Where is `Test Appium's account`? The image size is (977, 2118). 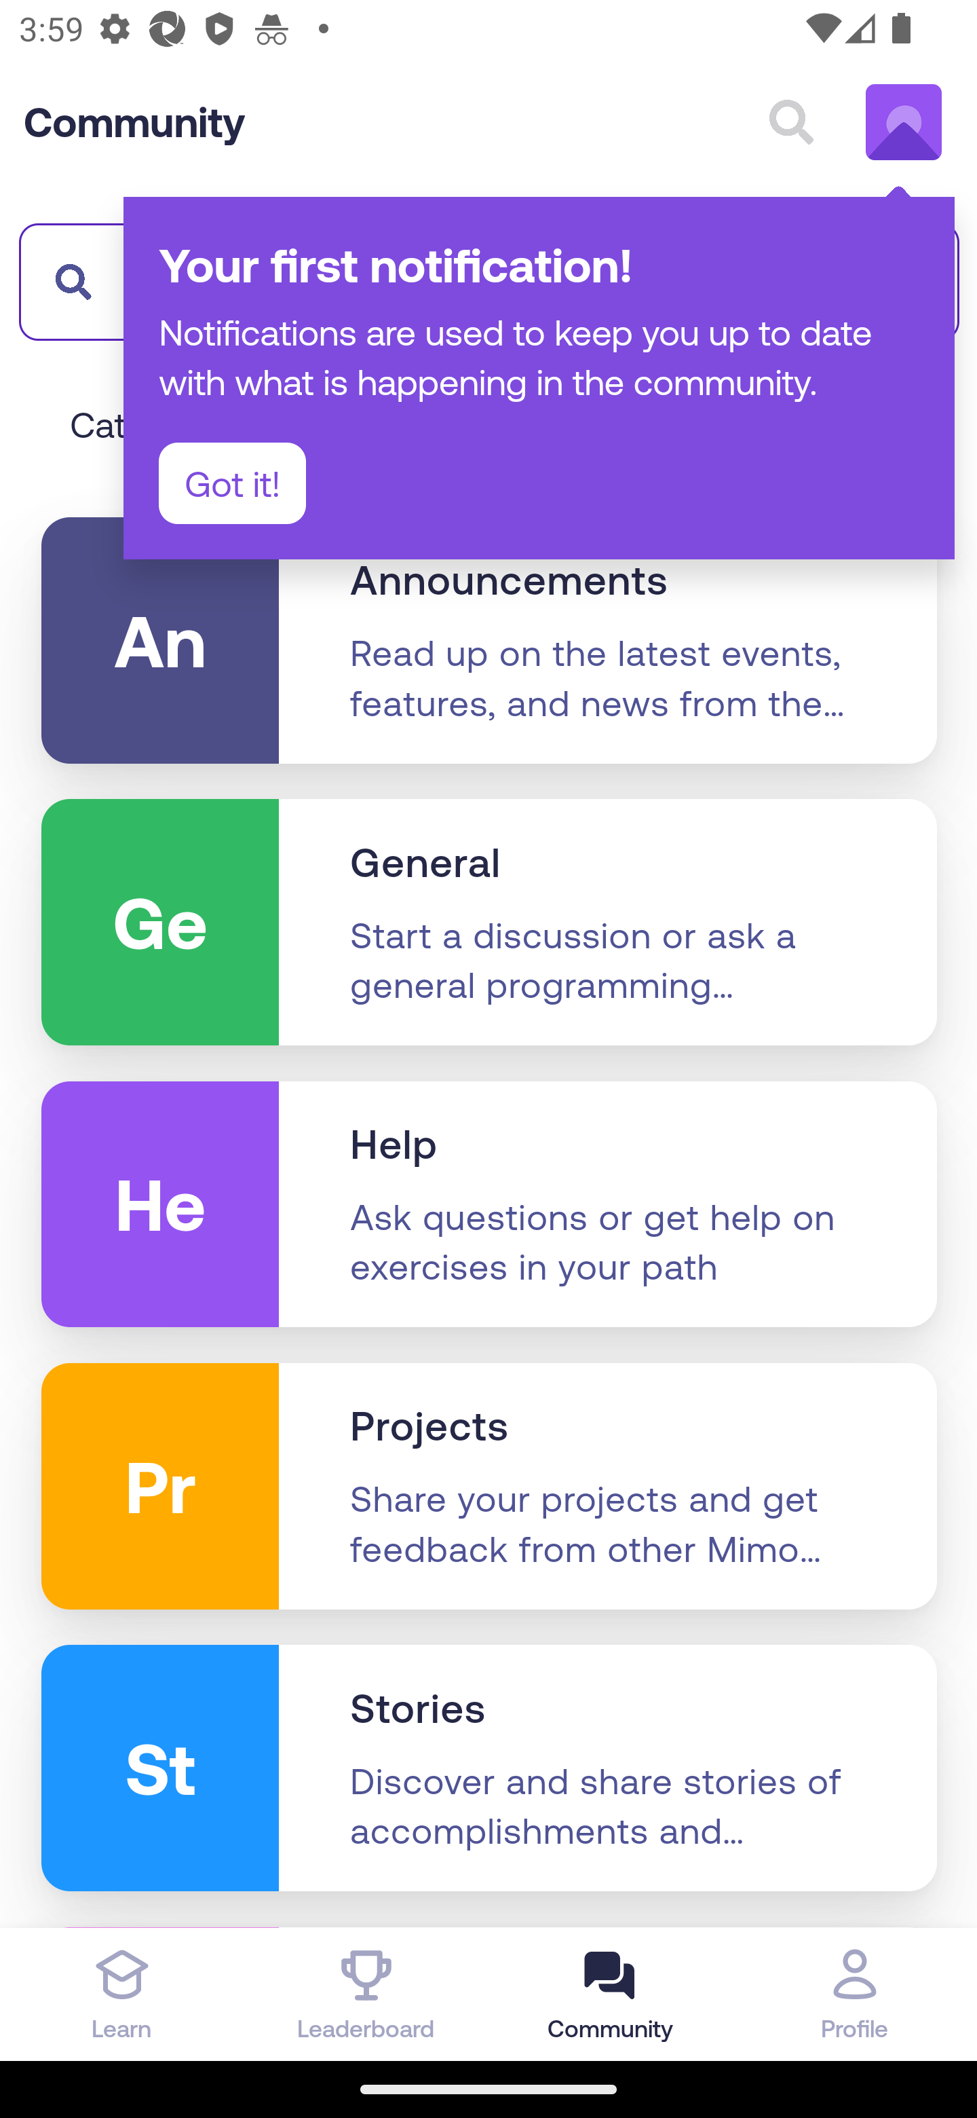 Test Appium's account is located at coordinates (904, 122).